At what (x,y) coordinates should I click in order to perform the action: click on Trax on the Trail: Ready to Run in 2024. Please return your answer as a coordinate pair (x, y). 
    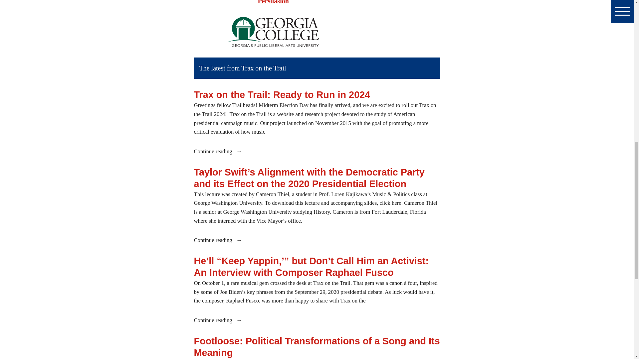
    Looking at the image, I should click on (282, 94).